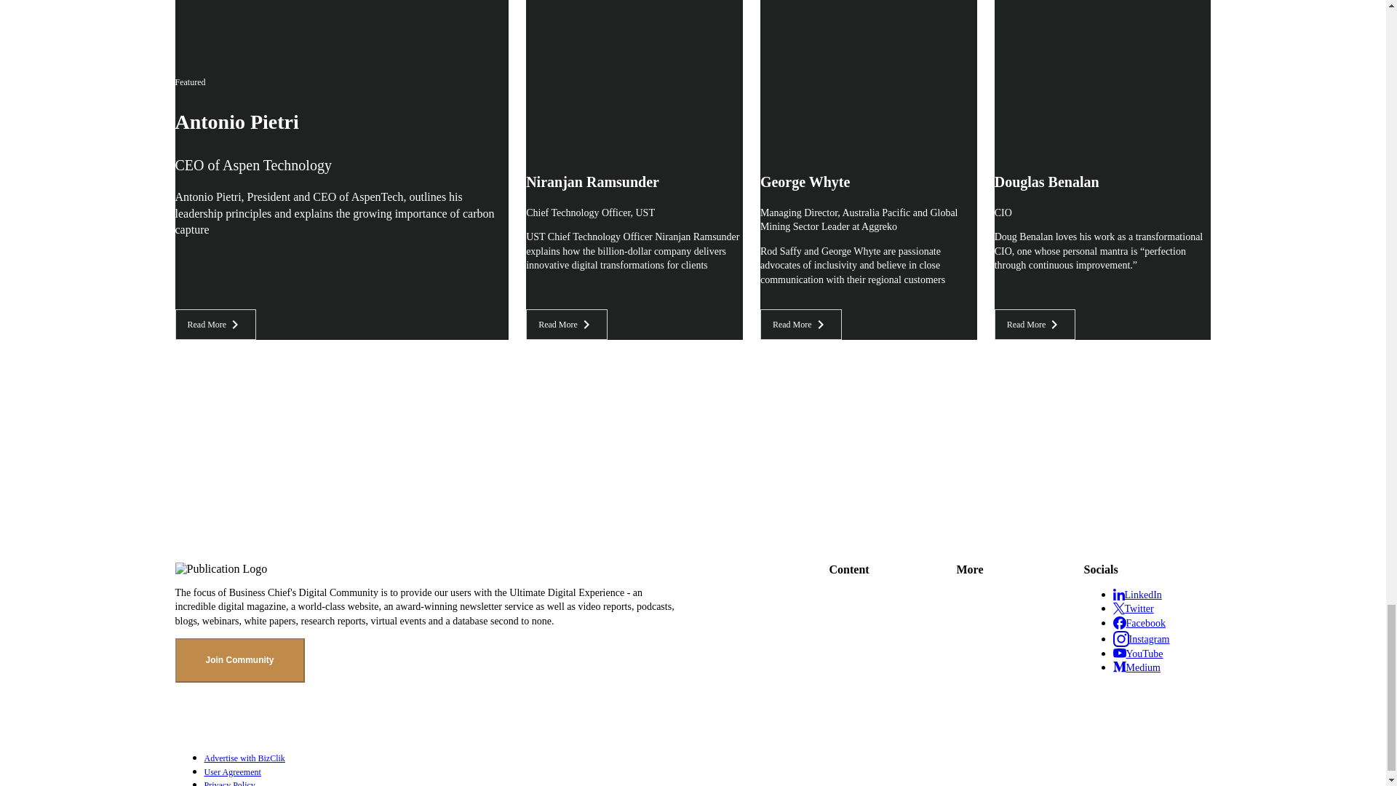 This screenshot has height=786, width=1397. I want to click on Join Community, so click(239, 660).